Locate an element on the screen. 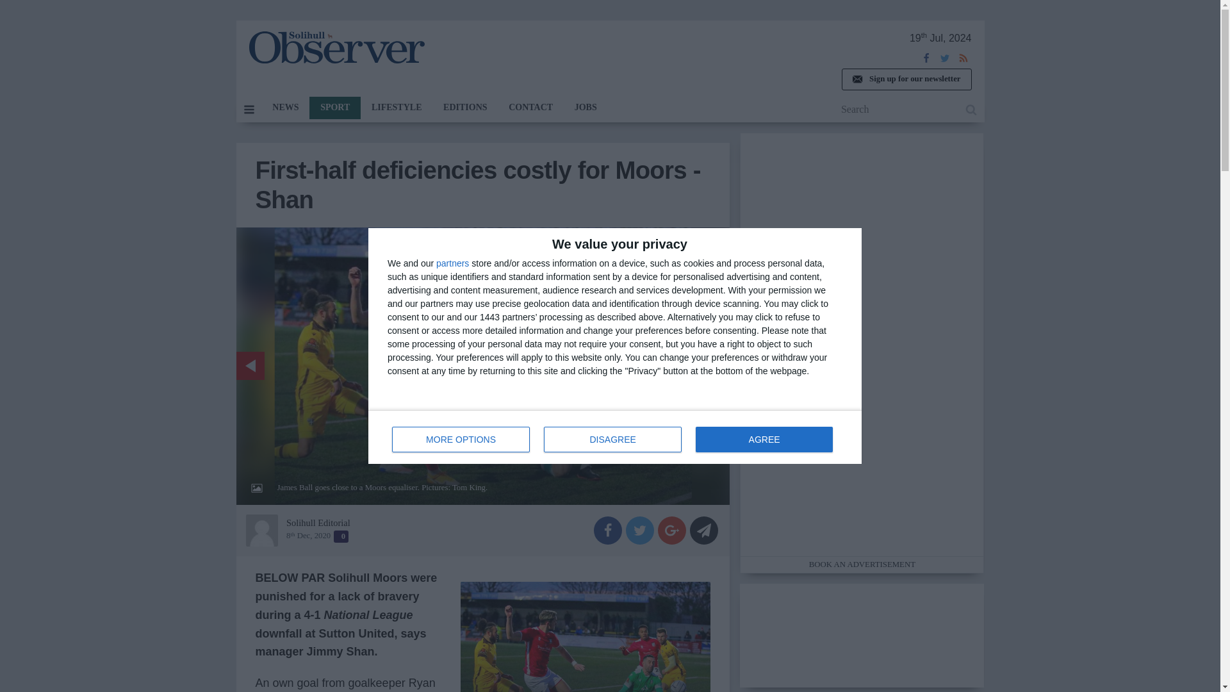 This screenshot has height=692, width=1230. AGREE is located at coordinates (615, 437).